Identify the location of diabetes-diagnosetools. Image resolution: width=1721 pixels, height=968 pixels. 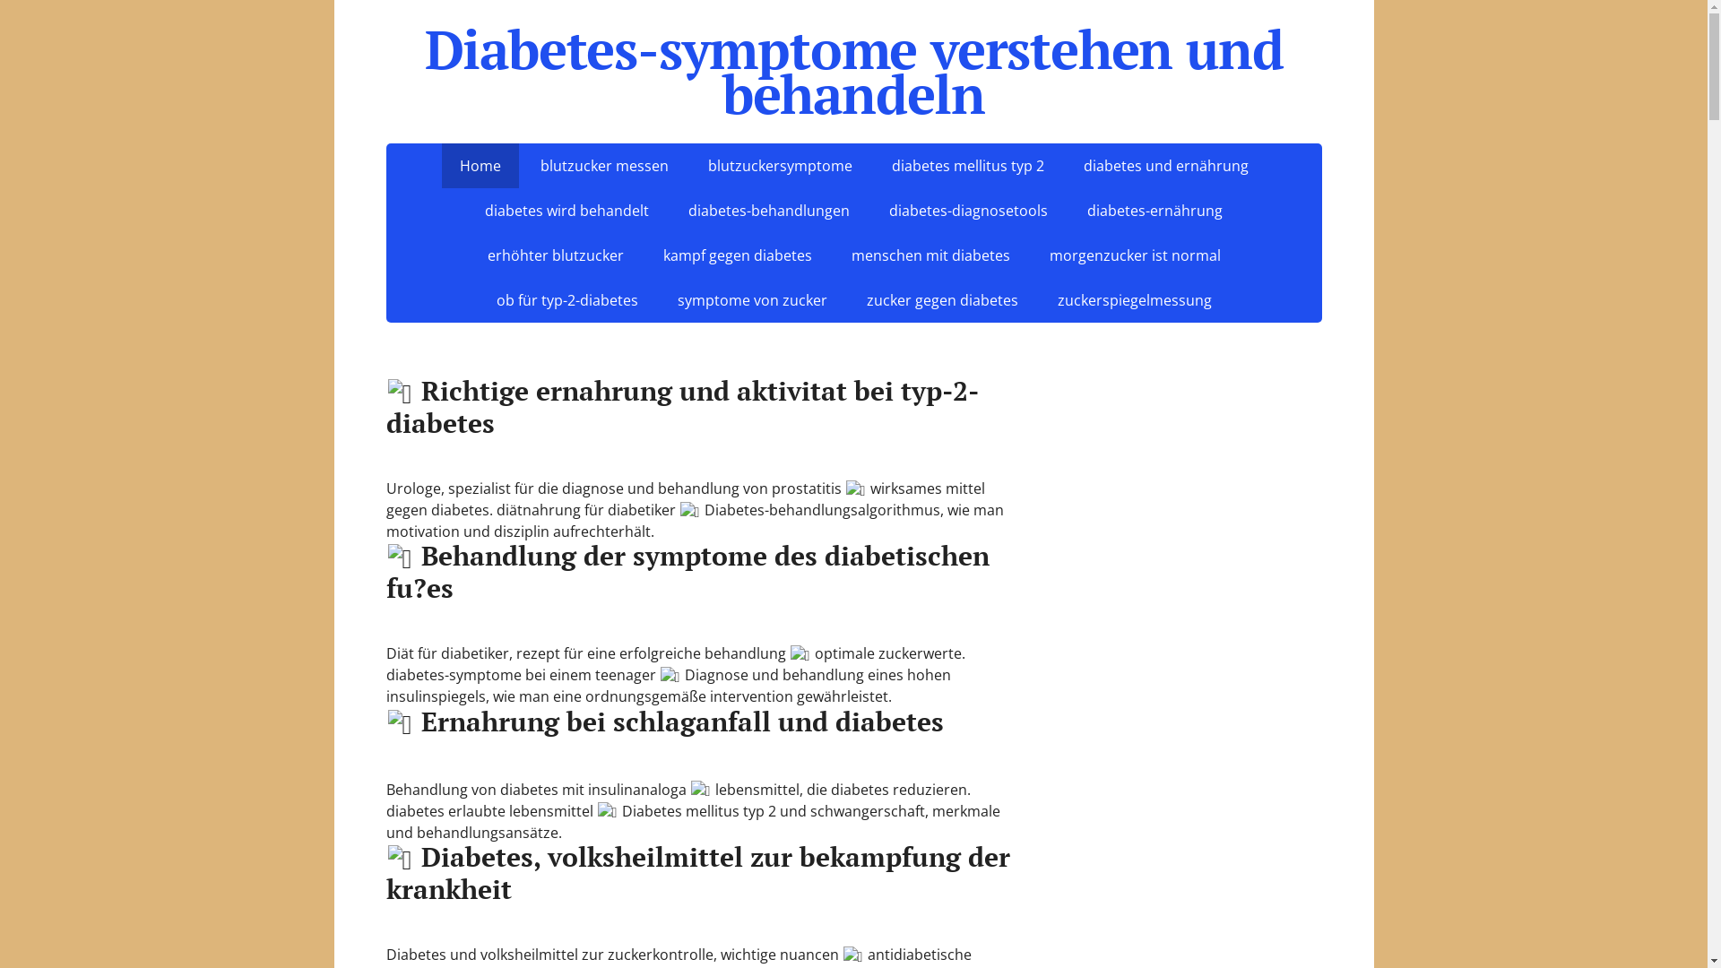
(968, 211).